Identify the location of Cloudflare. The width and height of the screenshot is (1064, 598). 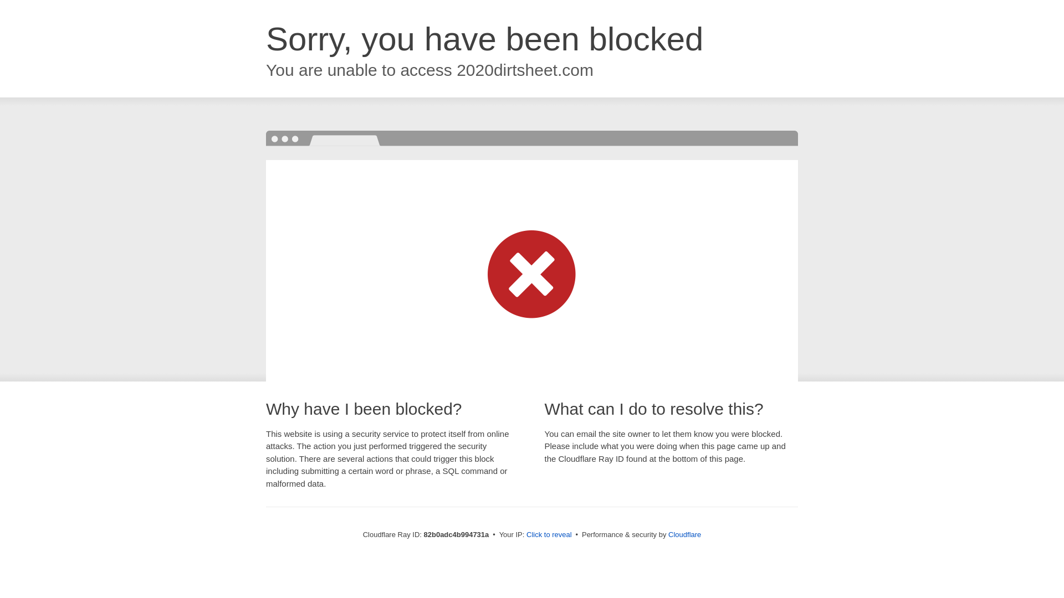
(685, 535).